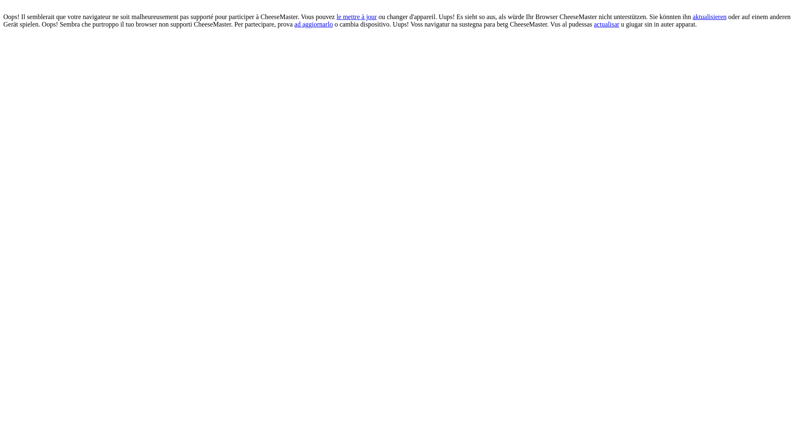 This screenshot has width=796, height=448. What do you see at coordinates (313, 24) in the screenshot?
I see `ad aggiornarlo` at bounding box center [313, 24].